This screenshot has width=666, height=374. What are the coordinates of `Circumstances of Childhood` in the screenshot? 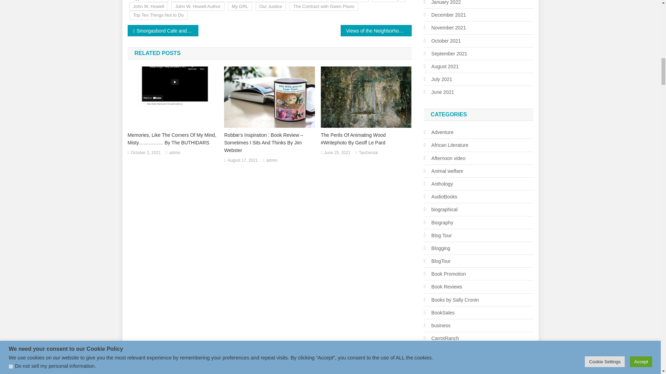 It's located at (227, 1).